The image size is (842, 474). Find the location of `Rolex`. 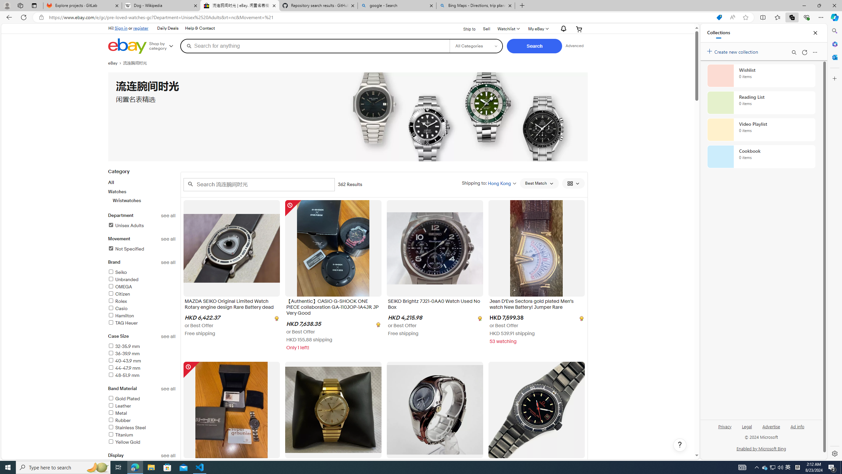

Rolex is located at coordinates (117, 302).